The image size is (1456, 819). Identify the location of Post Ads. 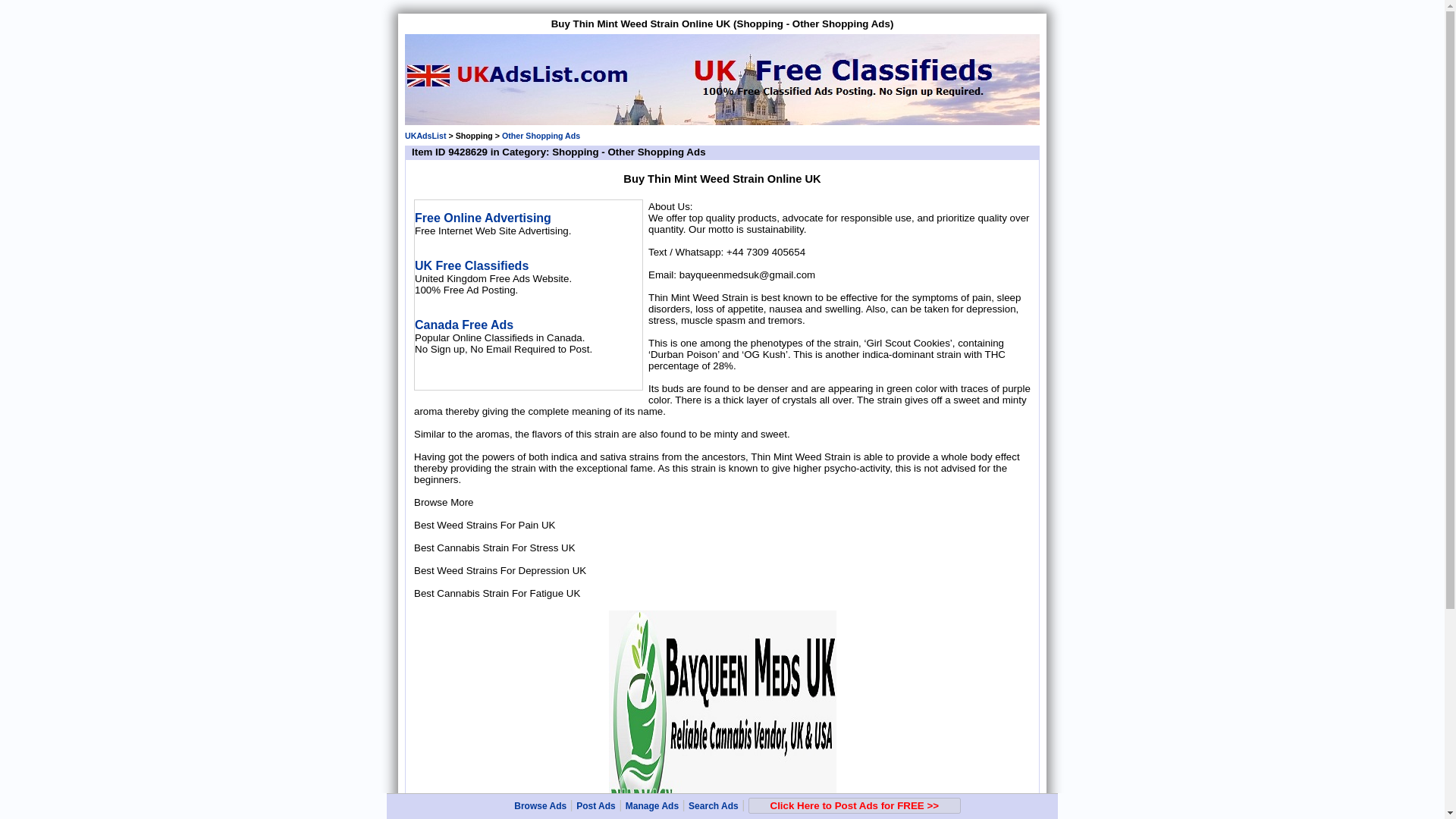
(596, 806).